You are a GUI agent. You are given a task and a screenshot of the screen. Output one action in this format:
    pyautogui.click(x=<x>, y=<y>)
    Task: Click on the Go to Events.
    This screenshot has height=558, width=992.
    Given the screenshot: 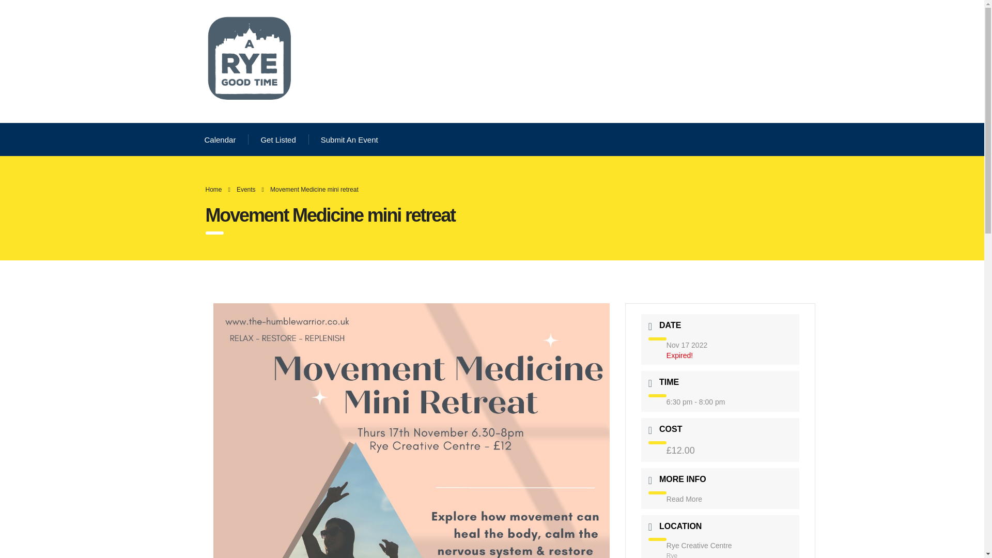 What is the action you would take?
    pyautogui.click(x=246, y=189)
    